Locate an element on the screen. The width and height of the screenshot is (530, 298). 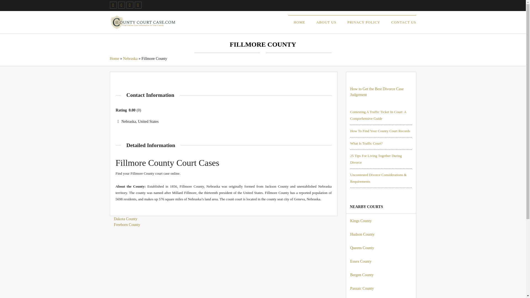
ABOUT US is located at coordinates (326, 22).